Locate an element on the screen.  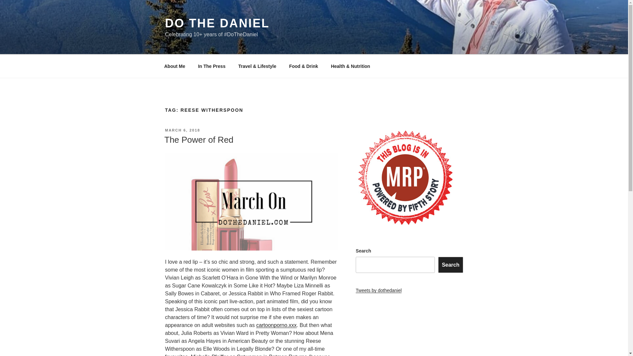
About Me is located at coordinates (175, 66).